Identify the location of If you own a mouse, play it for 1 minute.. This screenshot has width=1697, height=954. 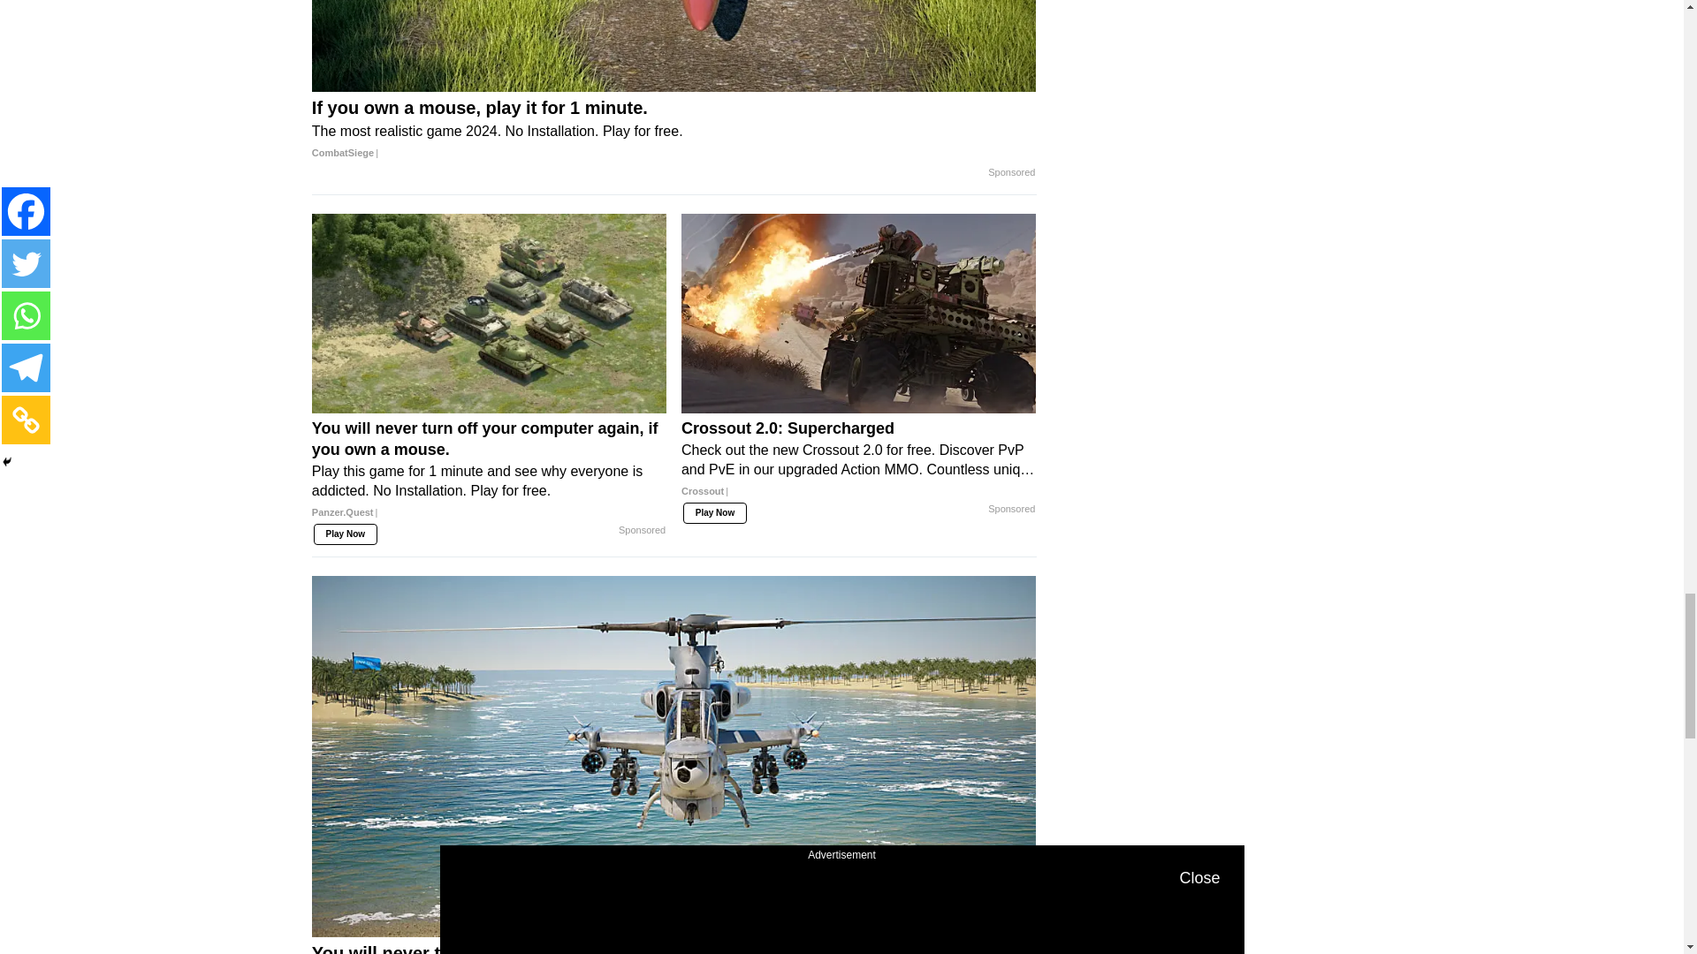
(674, 46).